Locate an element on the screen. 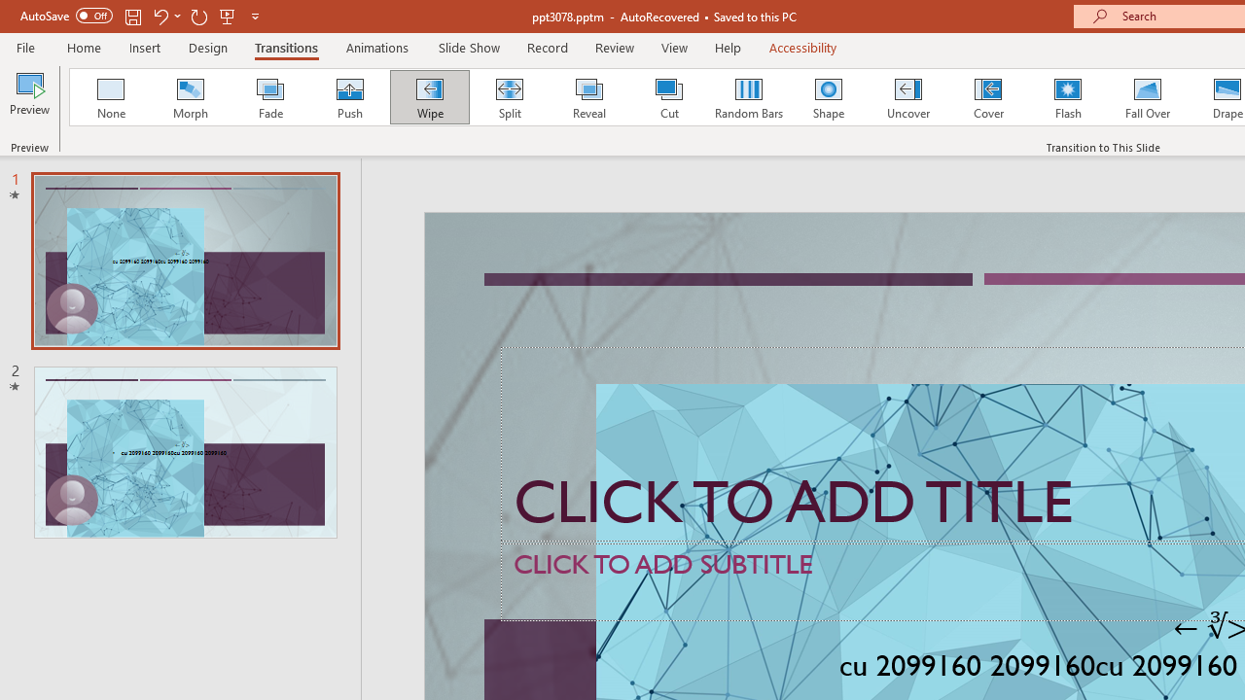  Morph is located at coordinates (190, 97).